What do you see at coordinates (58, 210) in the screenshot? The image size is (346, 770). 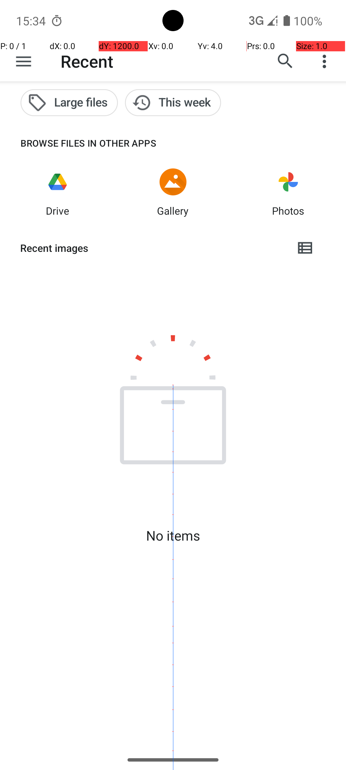 I see `Drive` at bounding box center [58, 210].